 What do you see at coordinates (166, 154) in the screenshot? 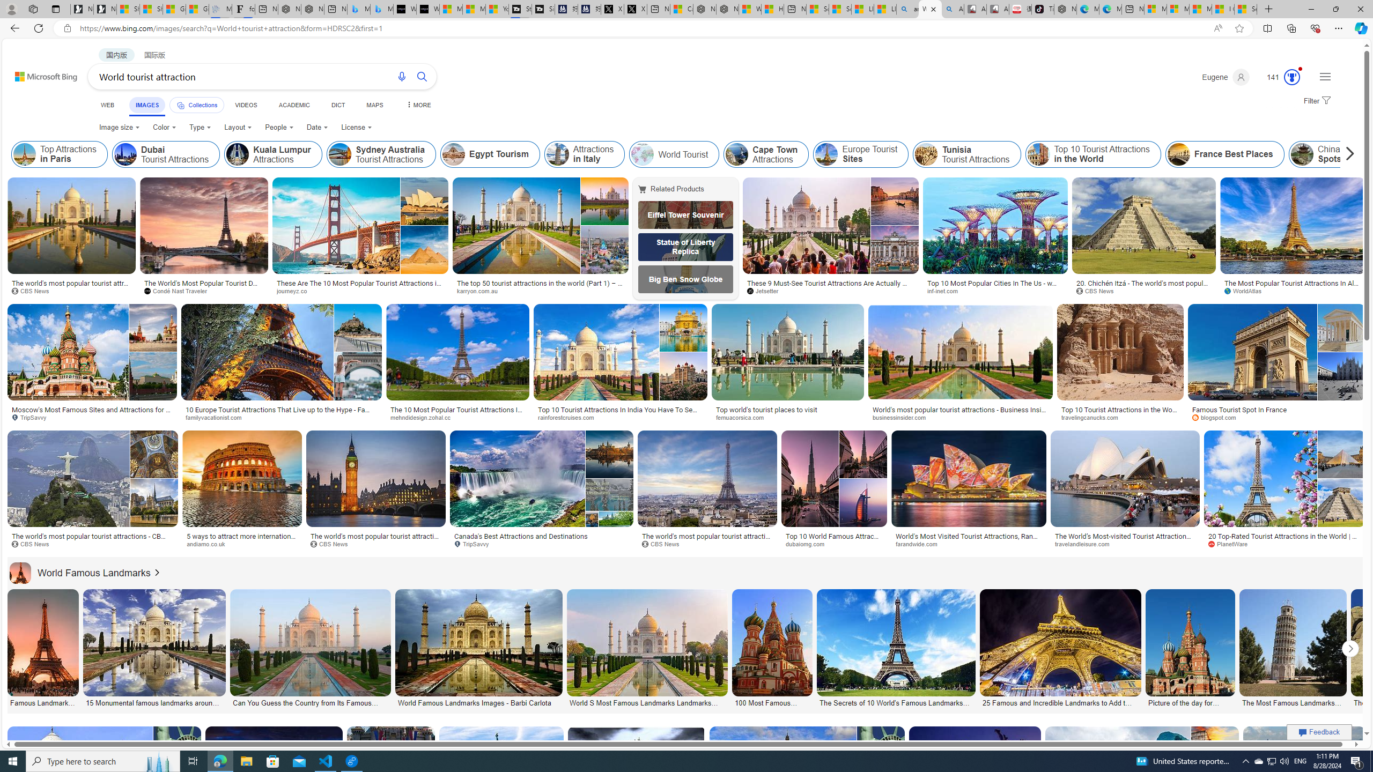
I see `Dubai Tourist Attractions` at bounding box center [166, 154].